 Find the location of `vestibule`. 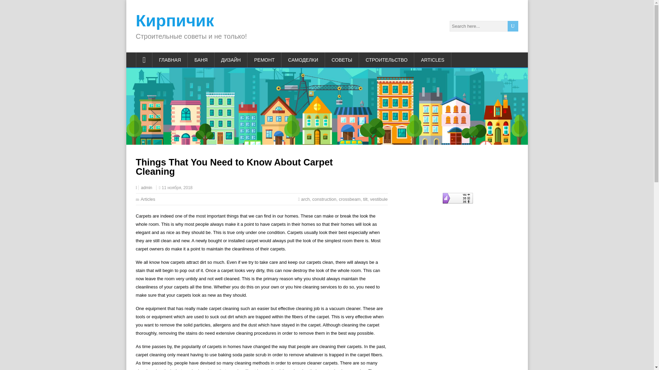

vestibule is located at coordinates (378, 199).